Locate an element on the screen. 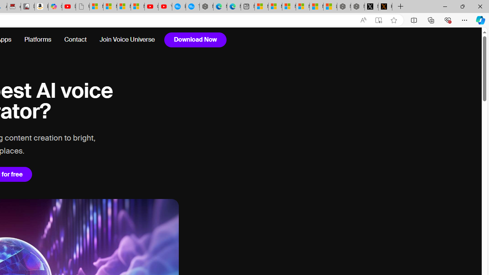 Image resolution: width=489 pixels, height=275 pixels. Download Now is located at coordinates (195, 40).